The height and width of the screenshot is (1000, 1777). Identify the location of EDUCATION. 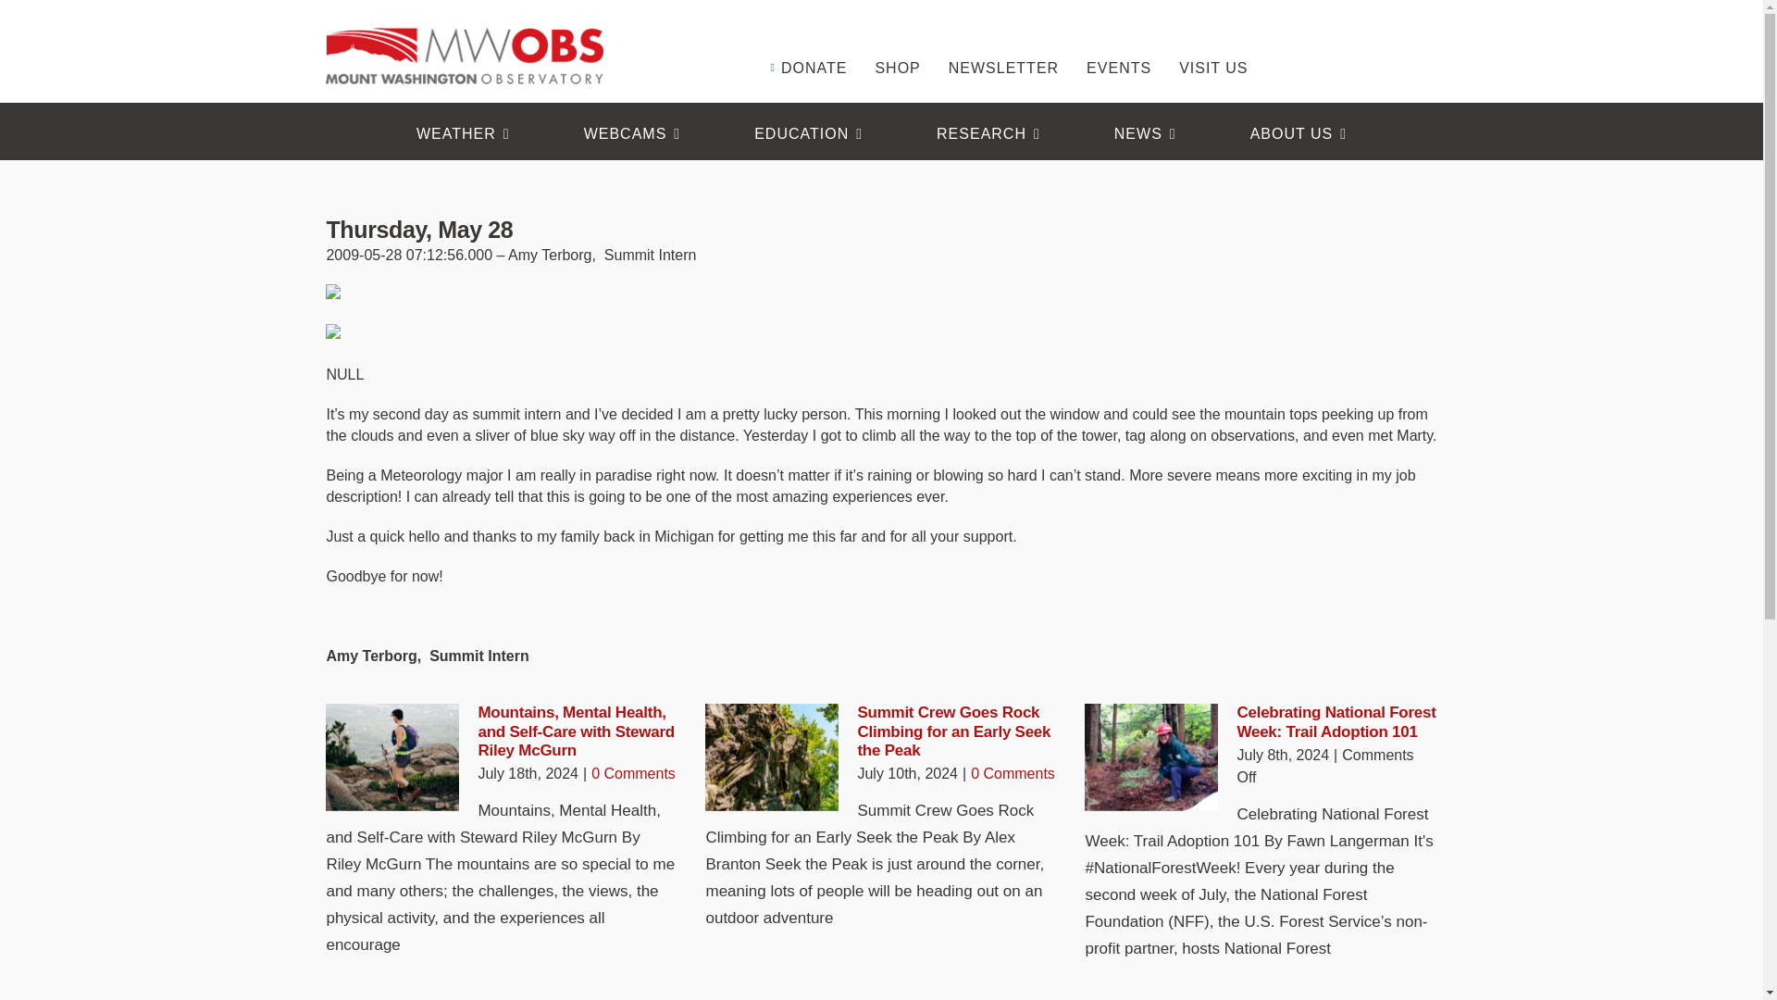
(808, 133).